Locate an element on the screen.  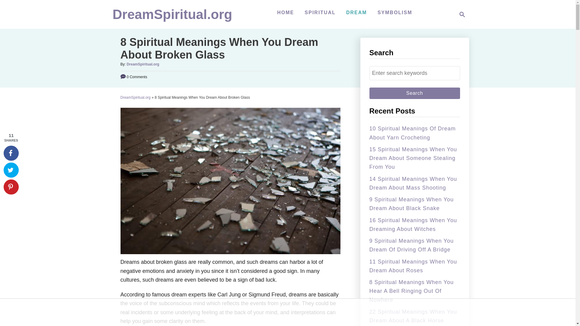
SPIRITUAL is located at coordinates (320, 12).